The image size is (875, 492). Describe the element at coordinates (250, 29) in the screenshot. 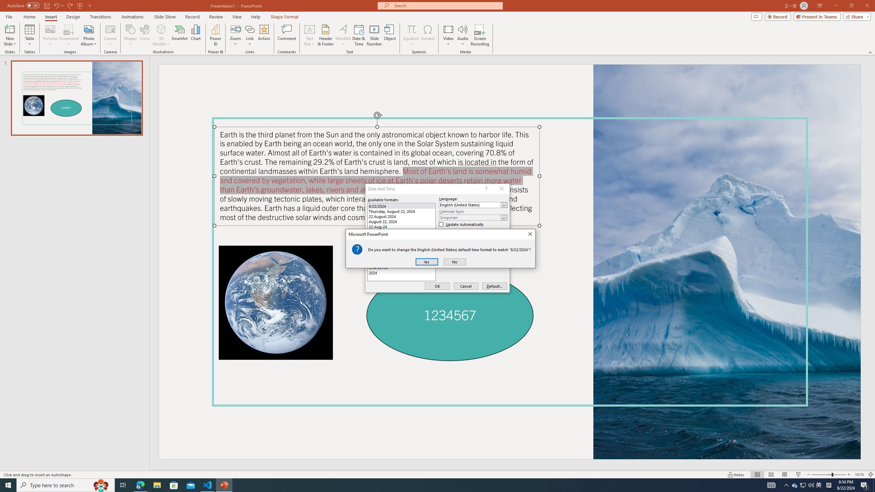

I see `Link` at that location.